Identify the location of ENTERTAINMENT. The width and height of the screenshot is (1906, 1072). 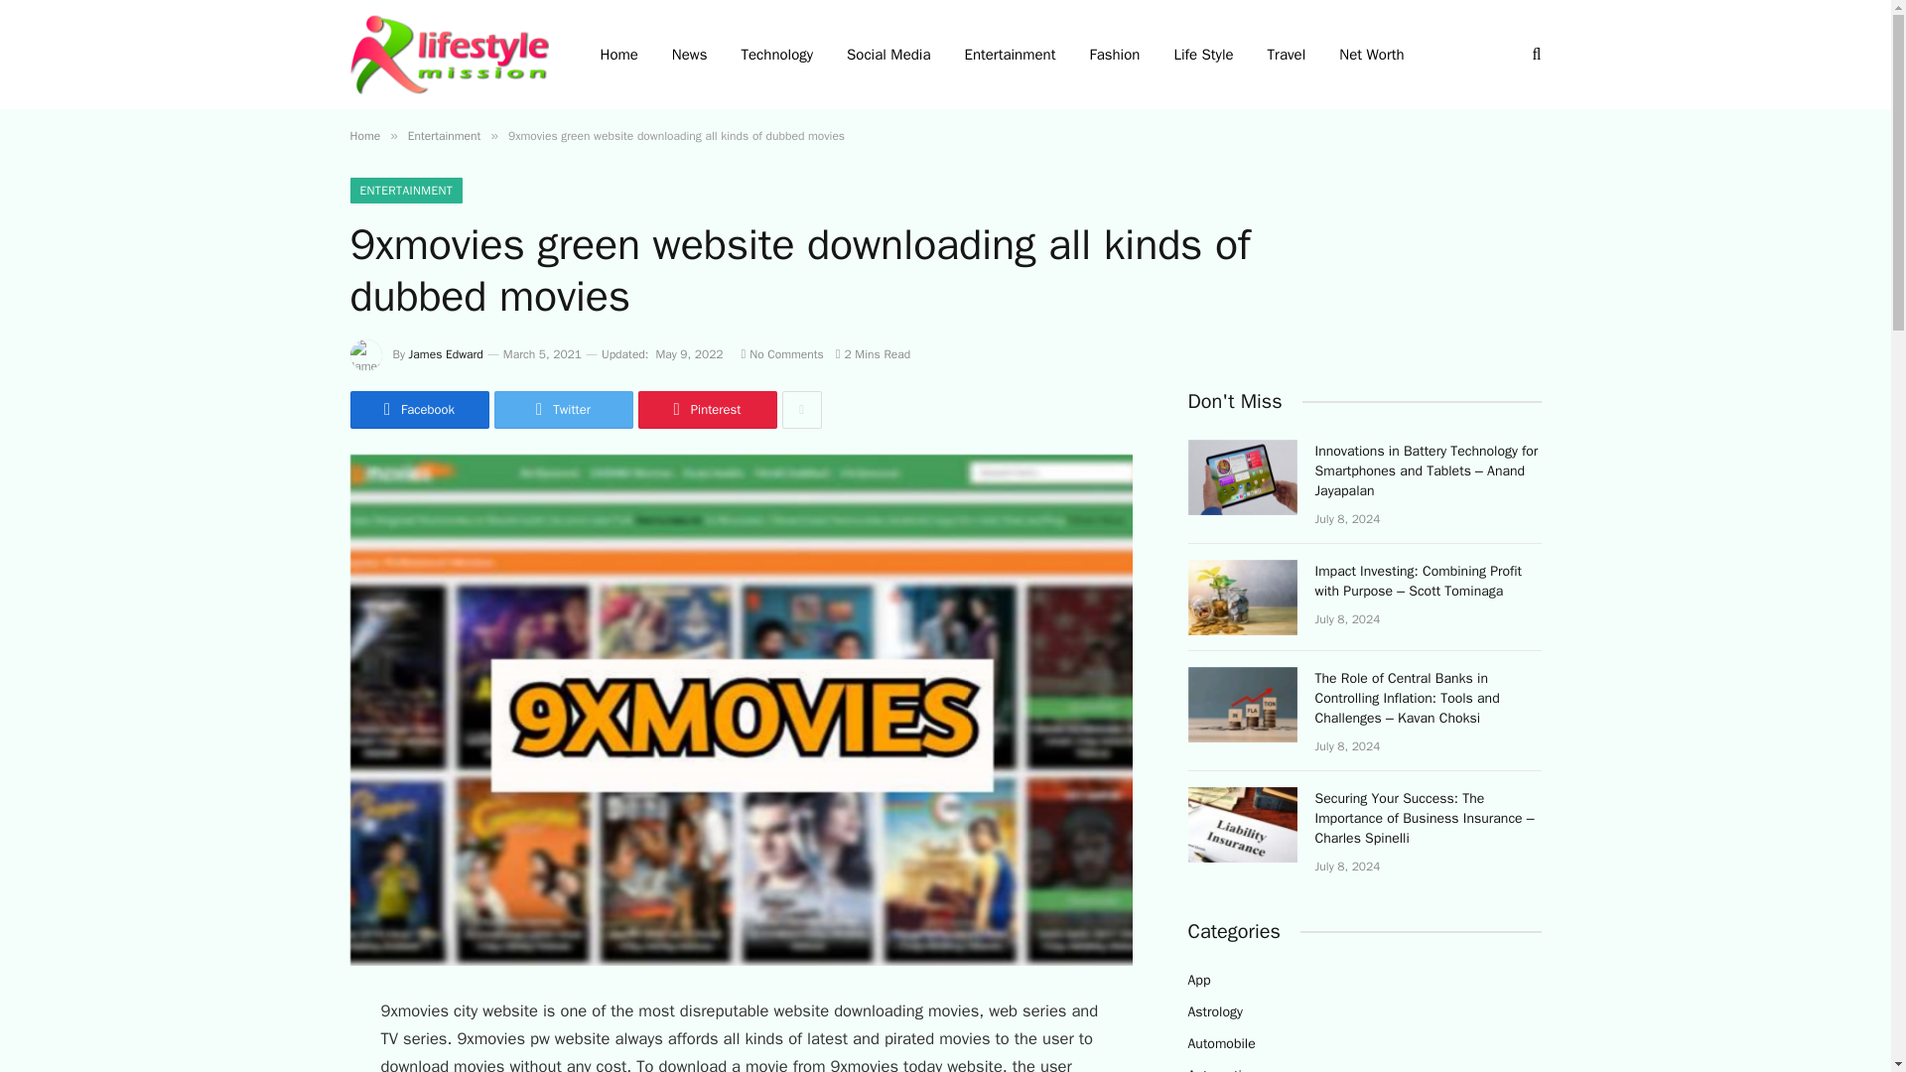
(405, 191).